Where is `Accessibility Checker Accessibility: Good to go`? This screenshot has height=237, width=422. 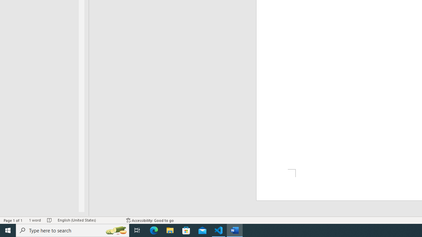
Accessibility Checker Accessibility: Good to go is located at coordinates (150, 220).